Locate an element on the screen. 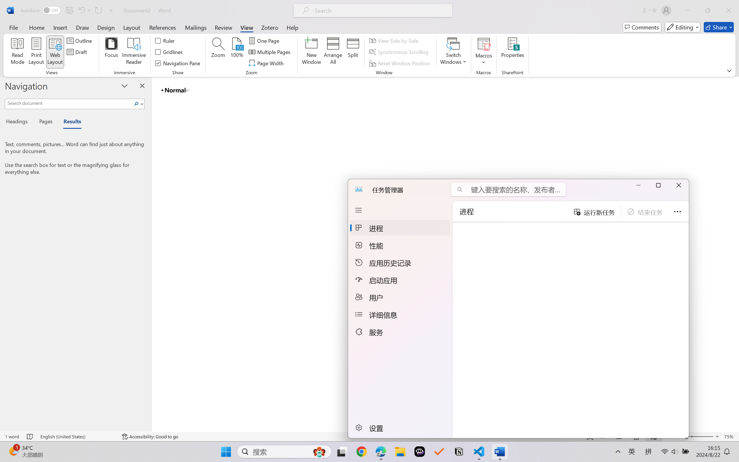 The width and height of the screenshot is (739, 462). Mode is located at coordinates (683, 27).